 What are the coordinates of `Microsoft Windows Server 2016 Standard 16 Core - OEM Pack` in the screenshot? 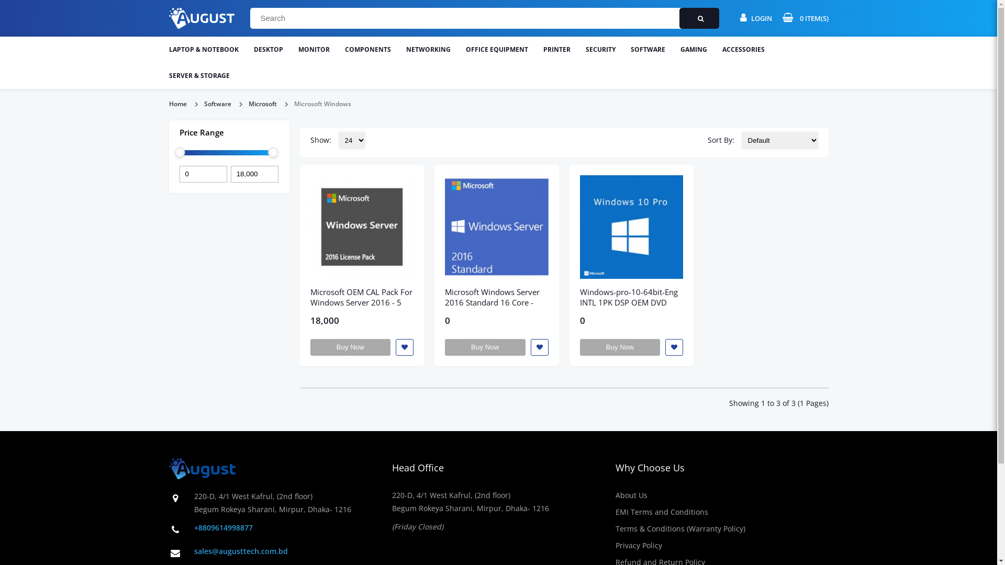 It's located at (492, 302).